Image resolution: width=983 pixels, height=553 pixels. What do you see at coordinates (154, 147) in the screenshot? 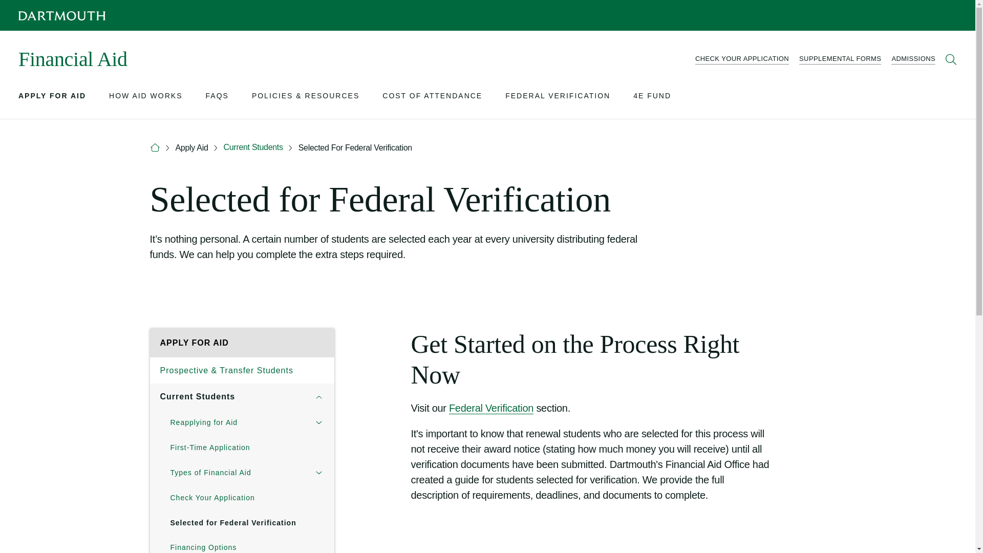
I see `Home` at bounding box center [154, 147].